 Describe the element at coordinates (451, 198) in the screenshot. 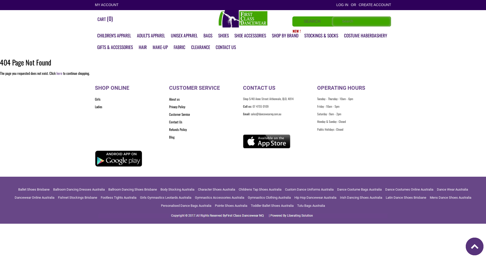

I see `Mens Dance Shoes Australia` at that location.